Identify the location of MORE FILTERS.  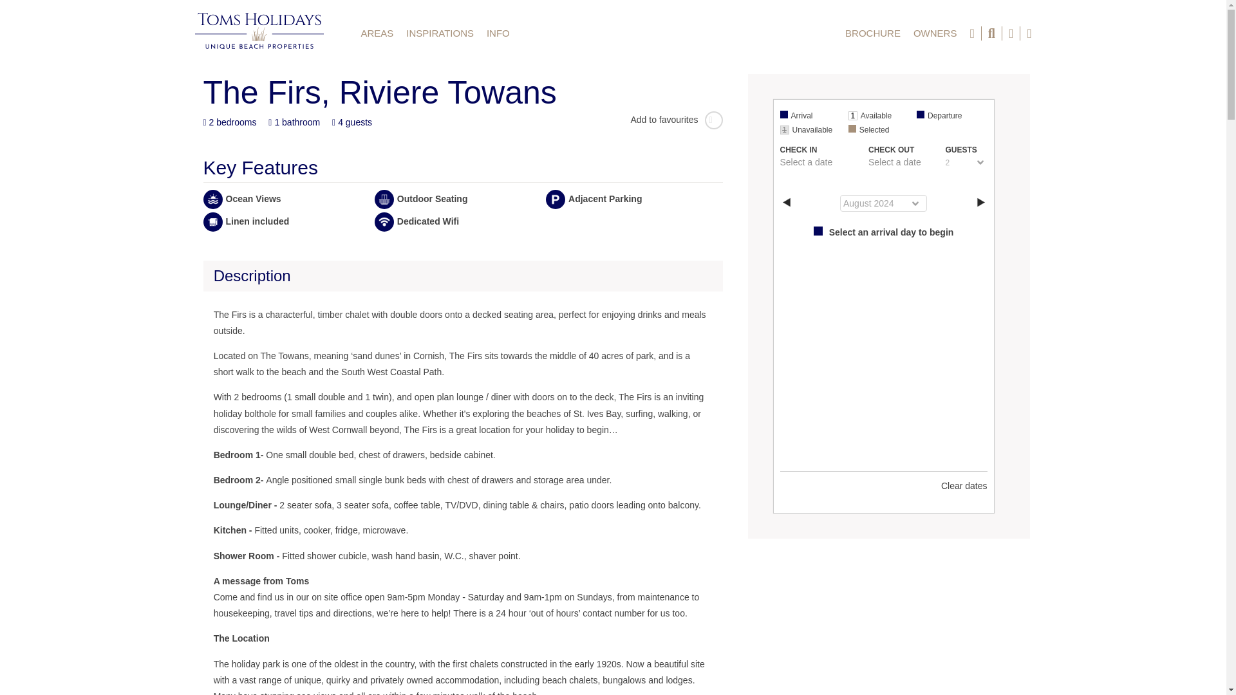
(857, 24).